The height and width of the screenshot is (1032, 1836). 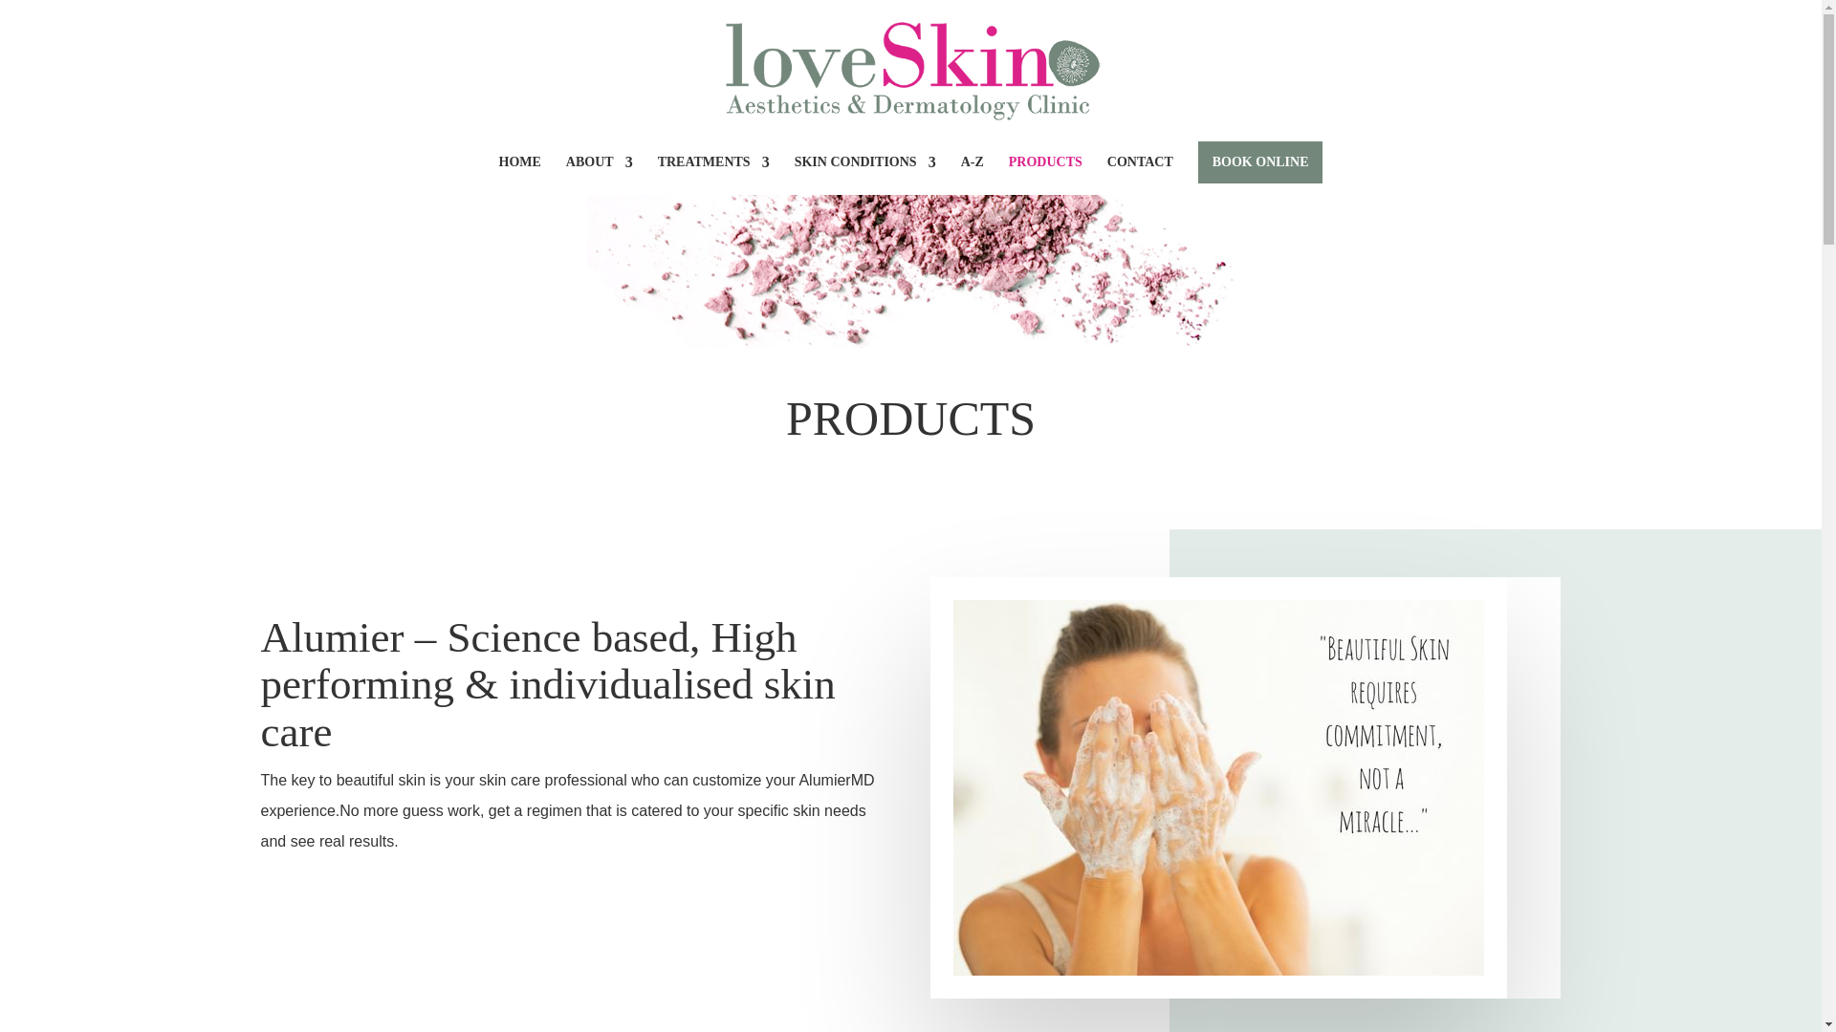 I want to click on BOOK ONLINE, so click(x=1260, y=162).